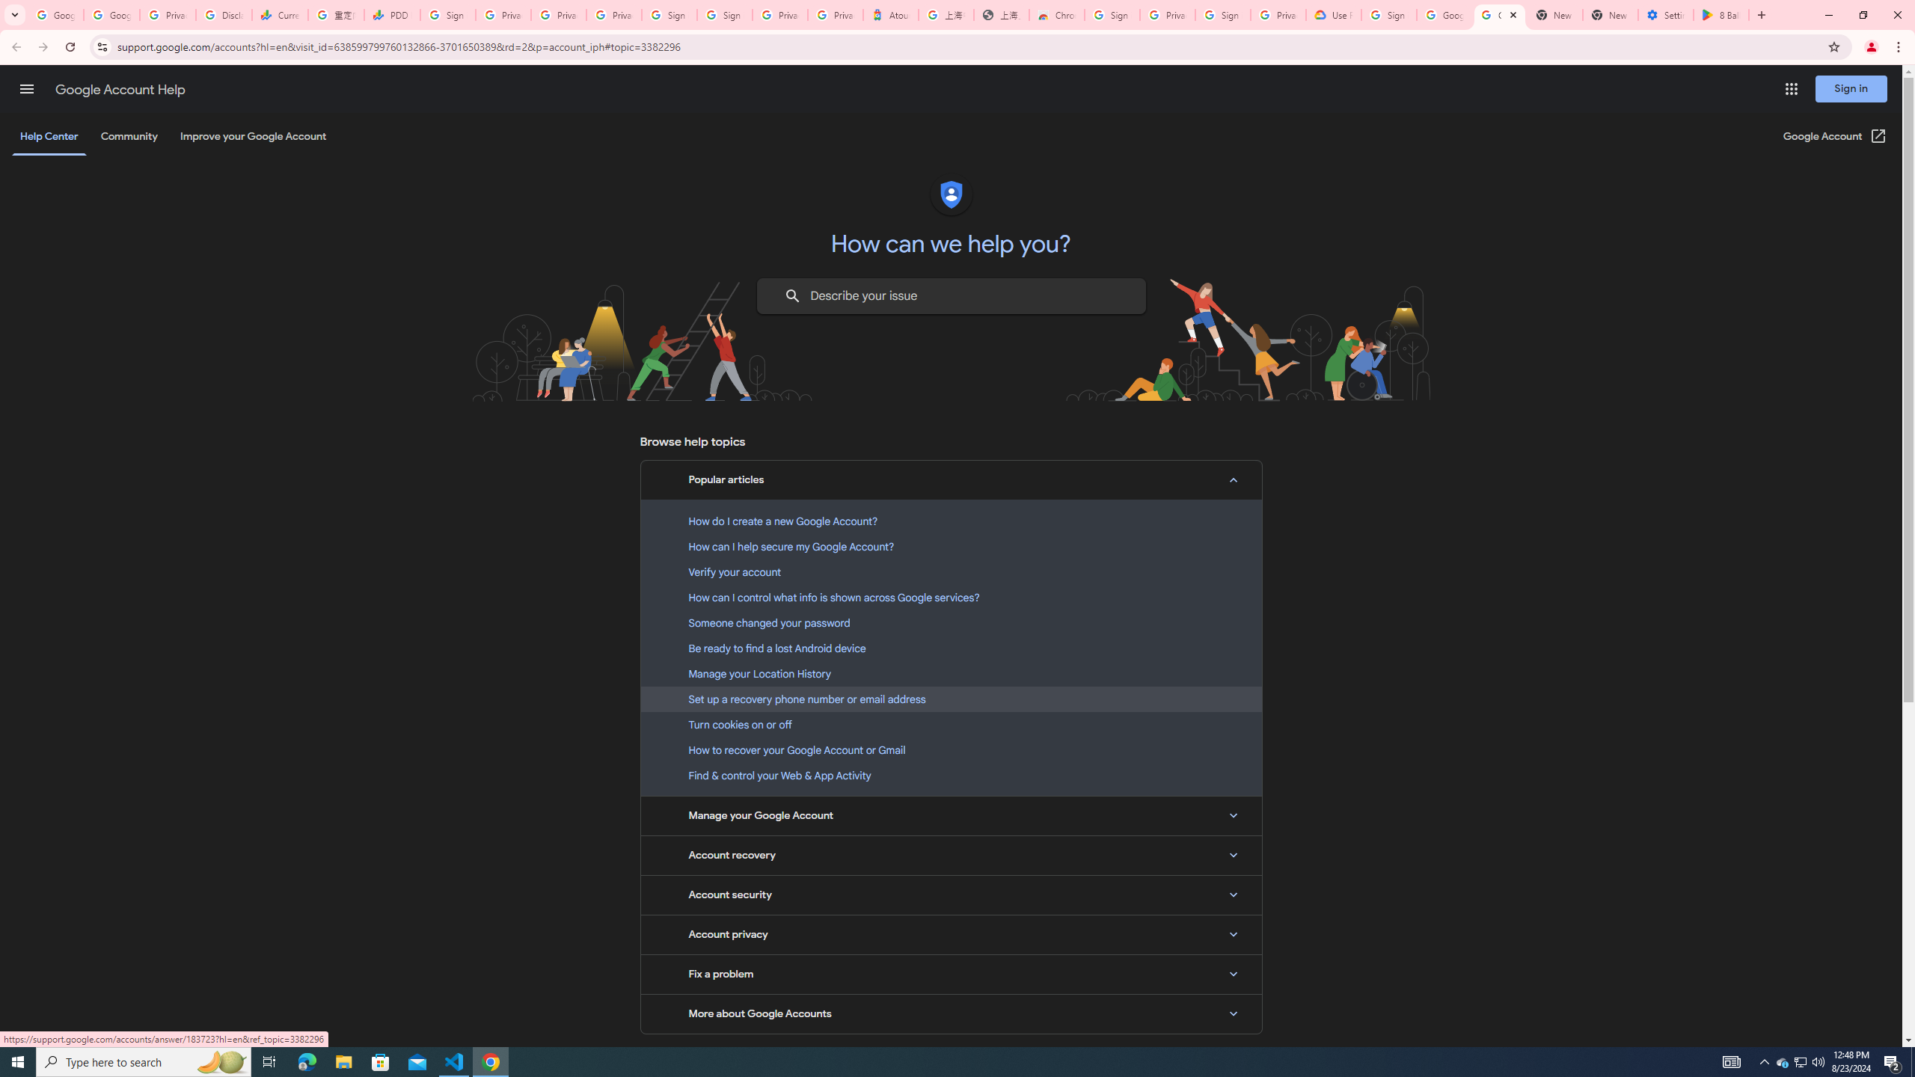 The image size is (1915, 1077). Describe the element at coordinates (951, 935) in the screenshot. I see `Account privacy` at that location.